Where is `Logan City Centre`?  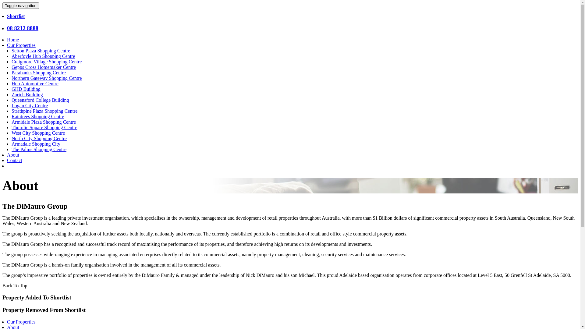 Logan City Centre is located at coordinates (30, 105).